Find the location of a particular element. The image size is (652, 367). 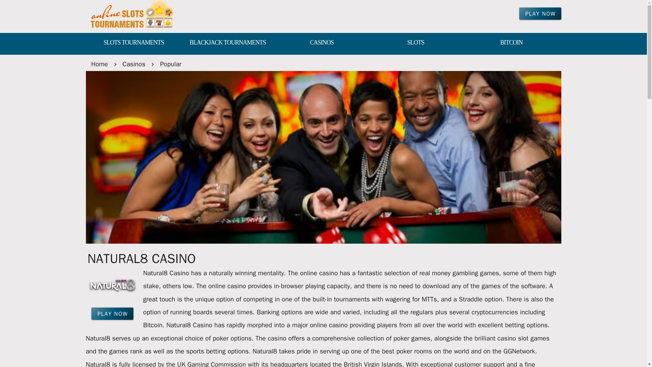

PLAY NOW is located at coordinates (540, 14).